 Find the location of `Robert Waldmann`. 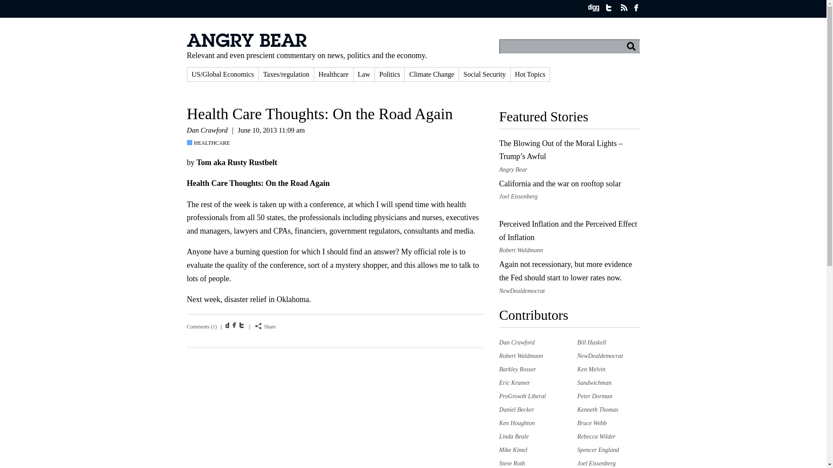

Robert Waldmann is located at coordinates (521, 356).